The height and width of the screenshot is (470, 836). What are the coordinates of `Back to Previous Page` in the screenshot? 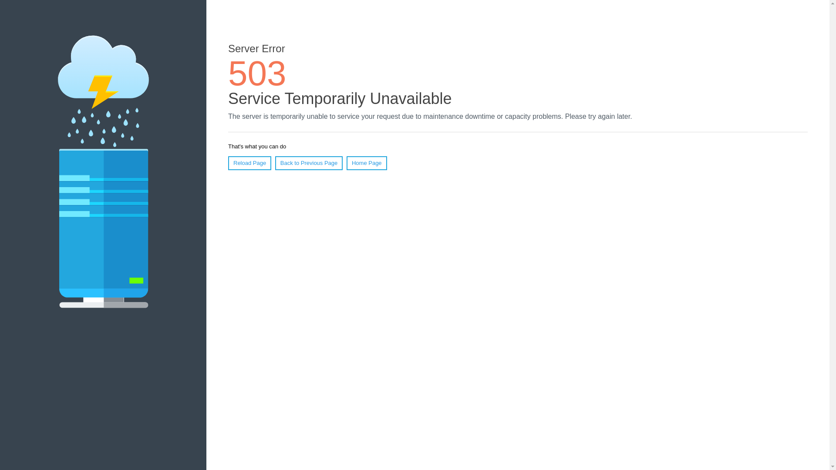 It's located at (309, 163).